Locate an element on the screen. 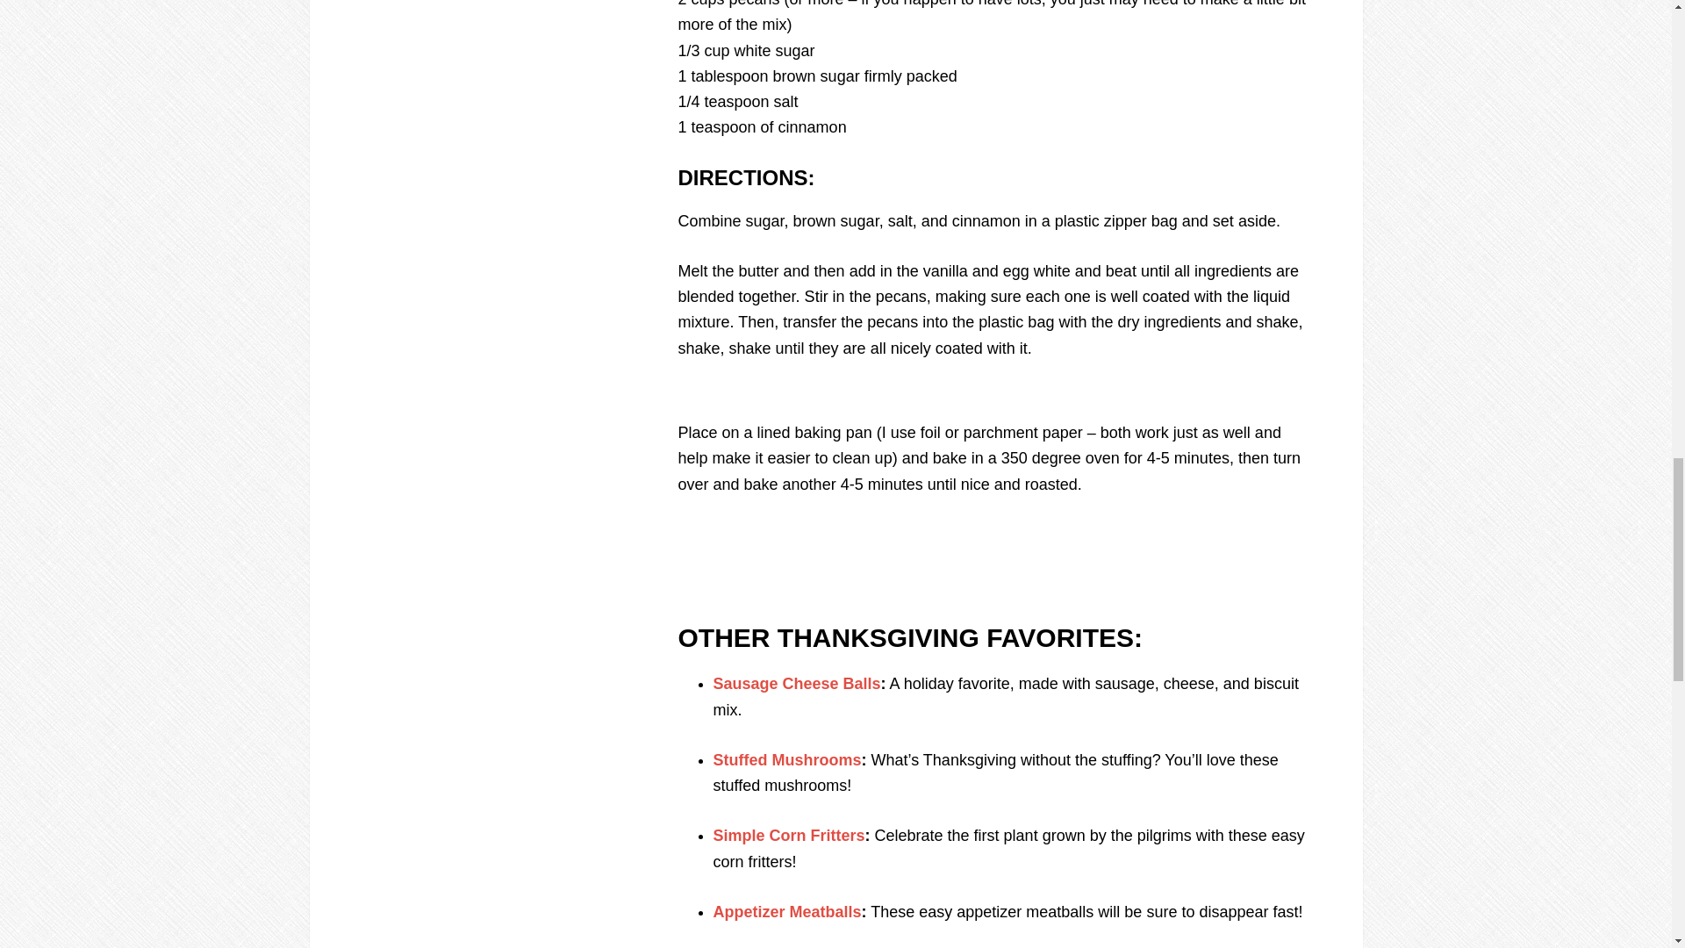  Sausage Cheese Balls is located at coordinates (796, 683).